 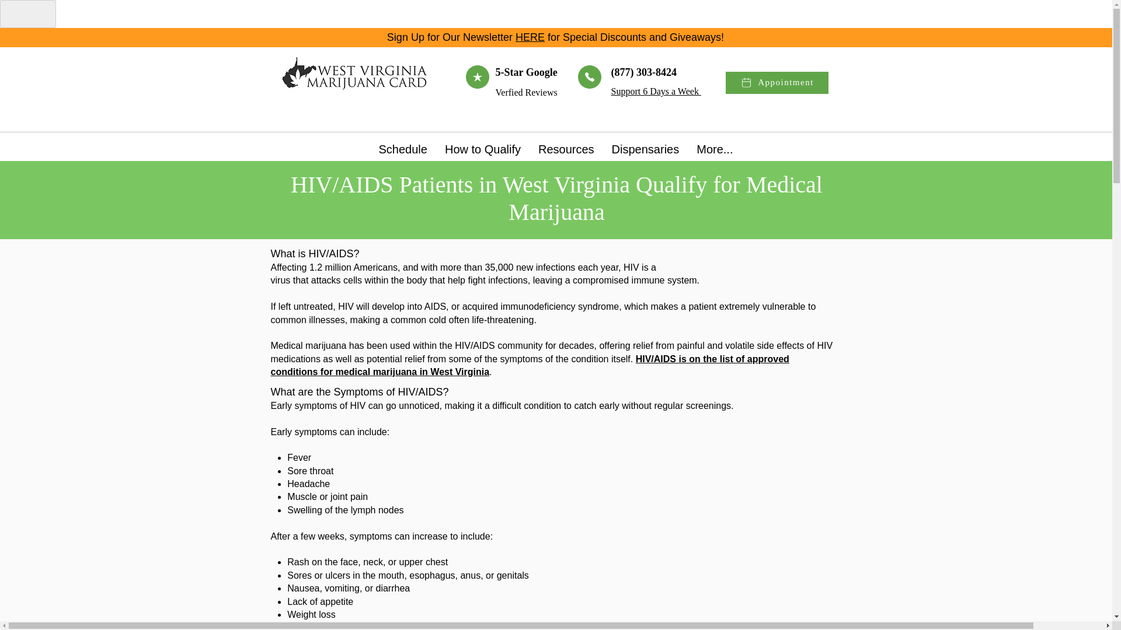 What do you see at coordinates (636, 37) in the screenshot?
I see `for Special Discounts and Giveaways!` at bounding box center [636, 37].